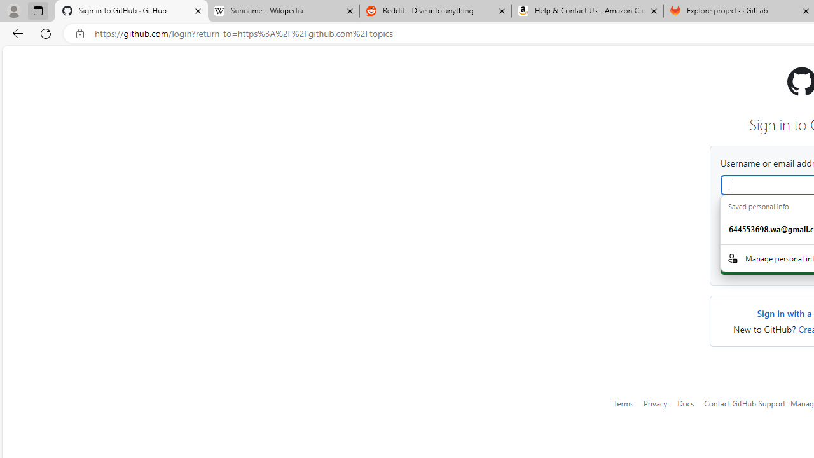 This screenshot has height=458, width=814. I want to click on Docs, so click(686, 403).